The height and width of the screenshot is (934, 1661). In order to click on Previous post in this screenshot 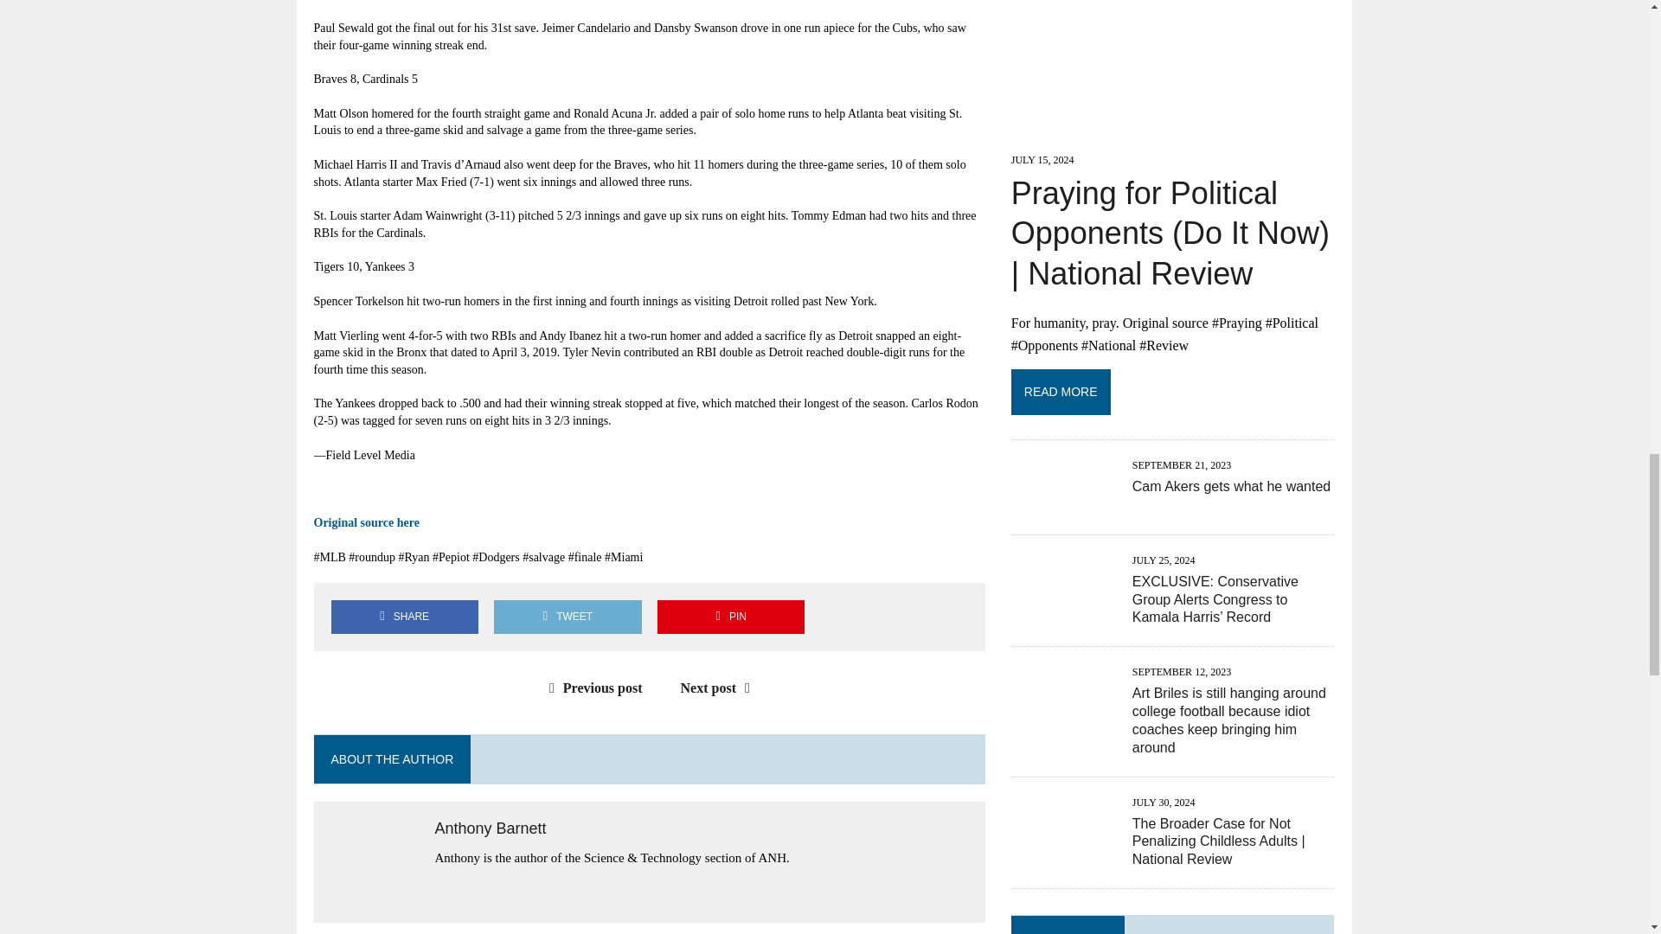, I will do `click(592, 688)`.